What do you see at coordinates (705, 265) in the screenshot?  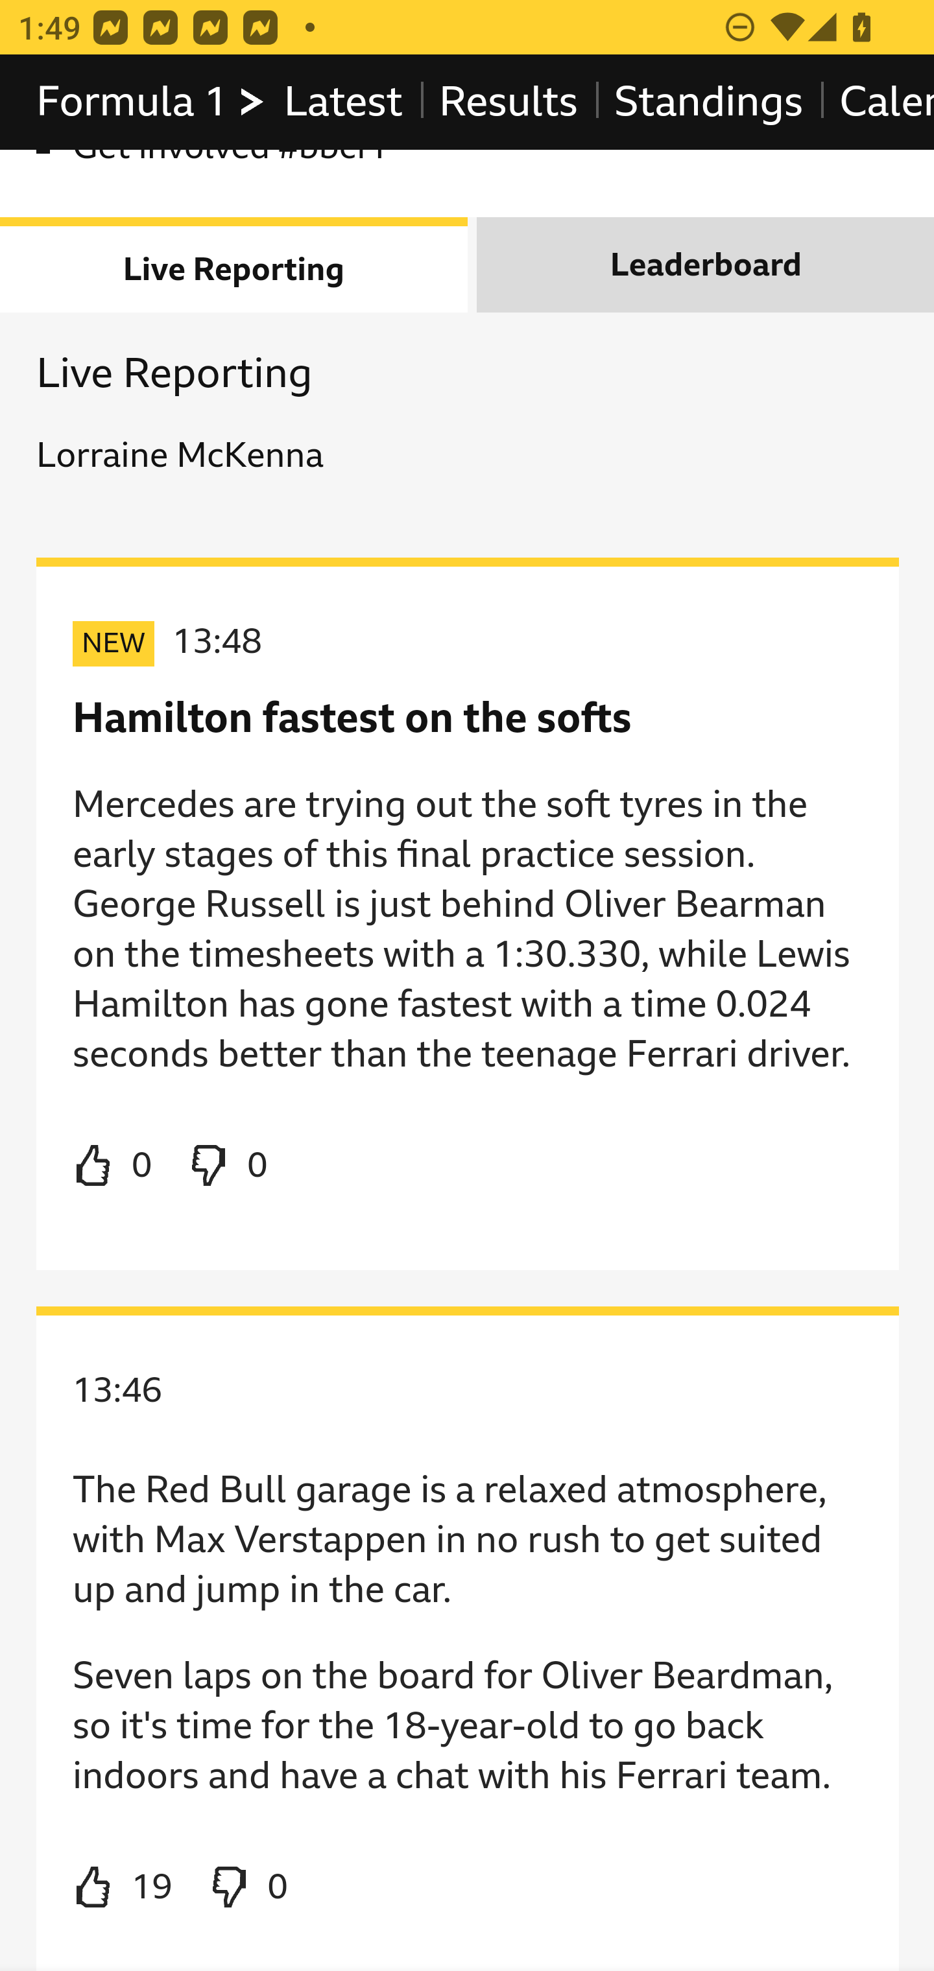 I see `Leaderboard` at bounding box center [705, 265].